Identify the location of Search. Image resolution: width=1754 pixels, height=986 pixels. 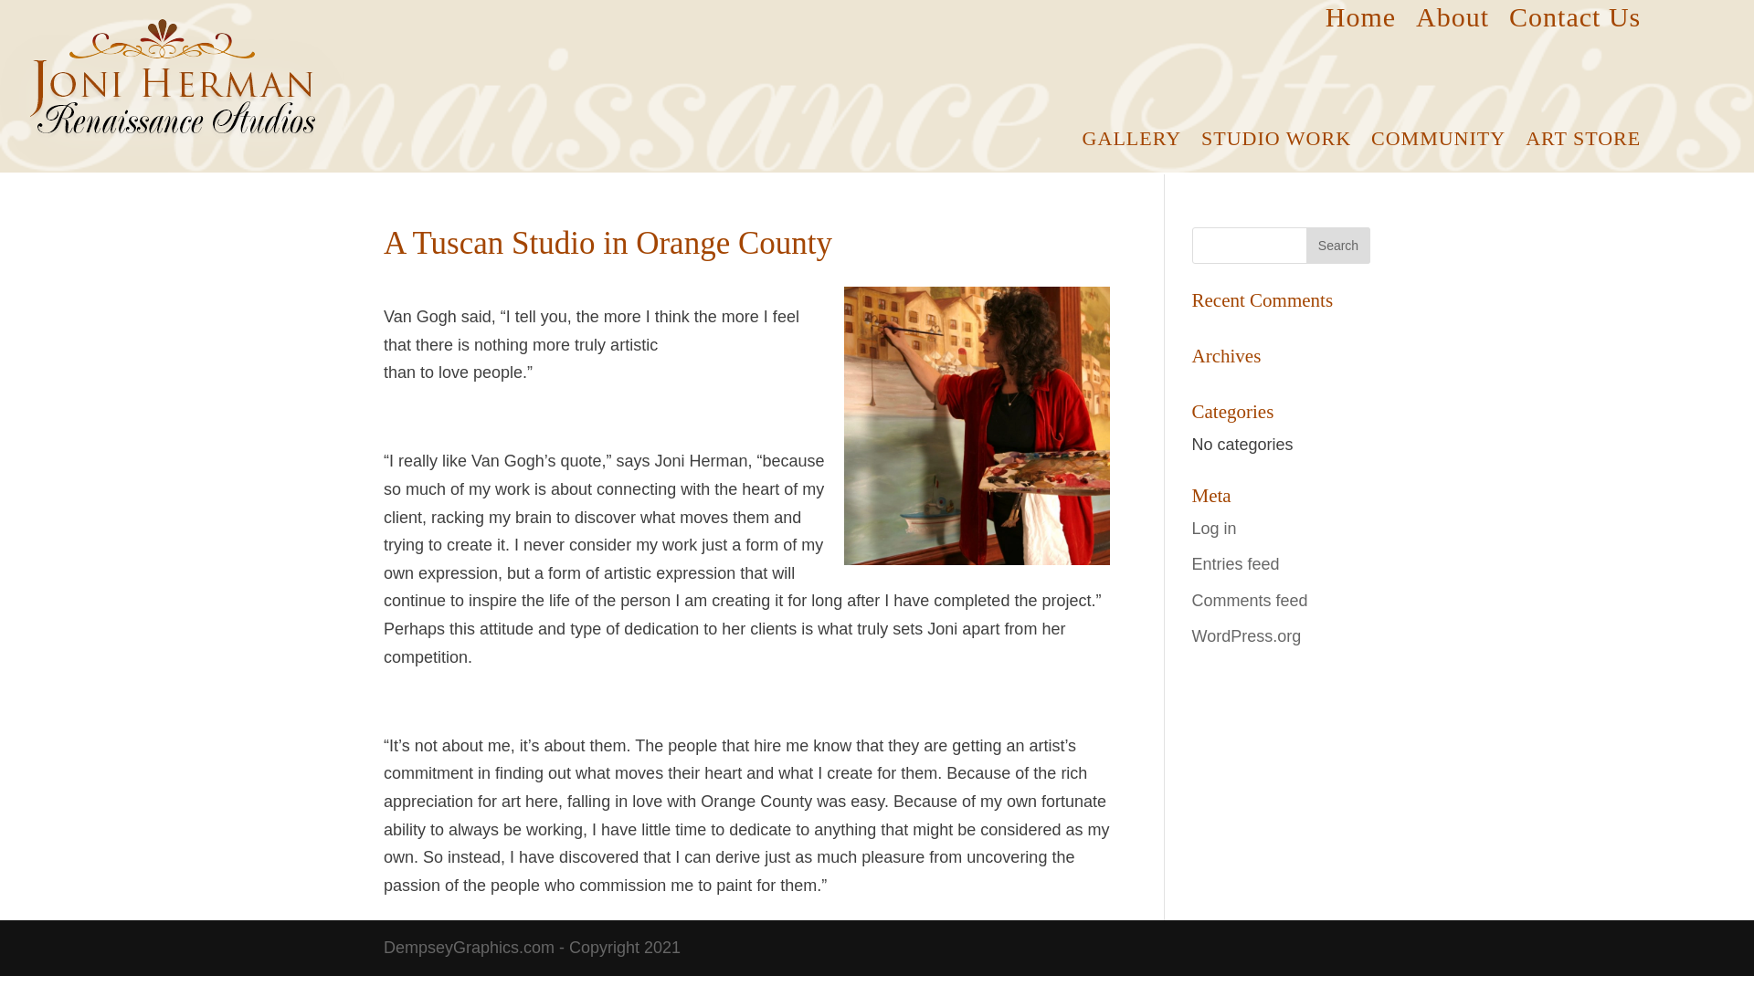
(1337, 246).